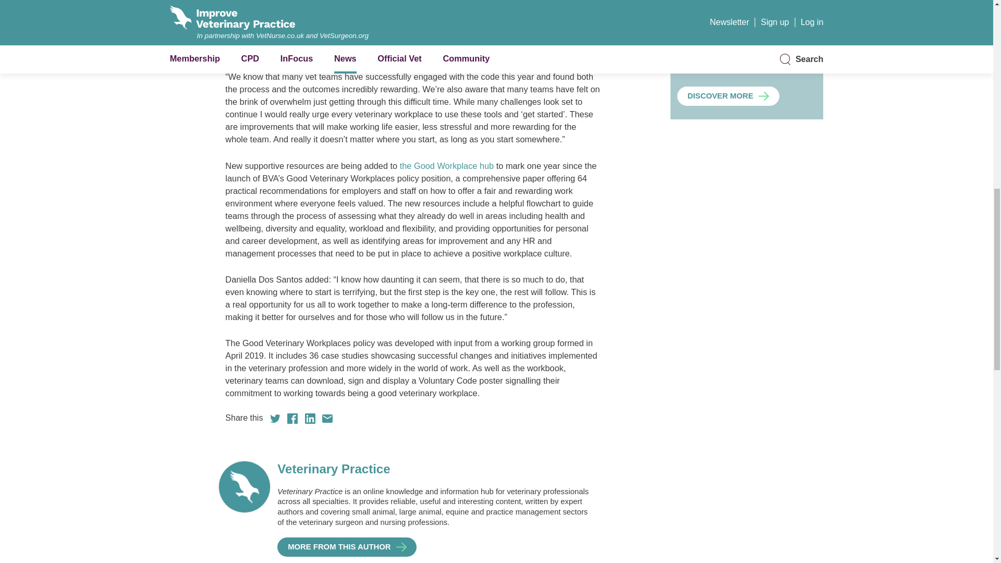 This screenshot has height=563, width=1001. I want to click on Veterinary Practice, so click(346, 547).